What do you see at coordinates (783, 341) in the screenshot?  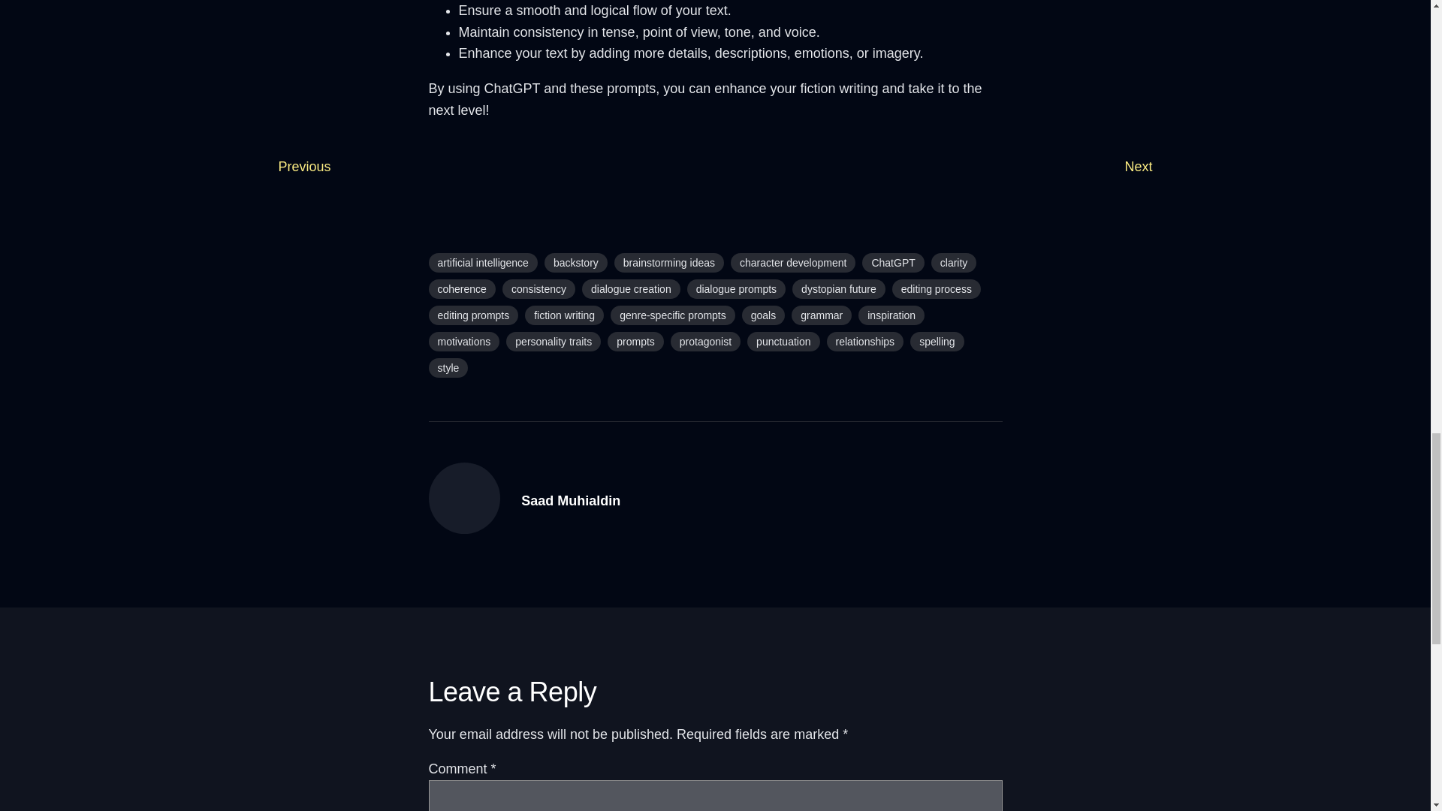 I see `punctuation` at bounding box center [783, 341].